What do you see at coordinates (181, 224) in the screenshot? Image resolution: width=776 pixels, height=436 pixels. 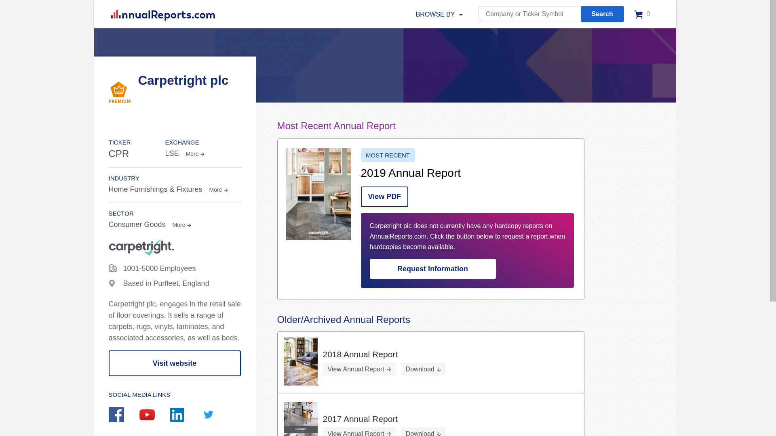 I see `More` at bounding box center [181, 224].